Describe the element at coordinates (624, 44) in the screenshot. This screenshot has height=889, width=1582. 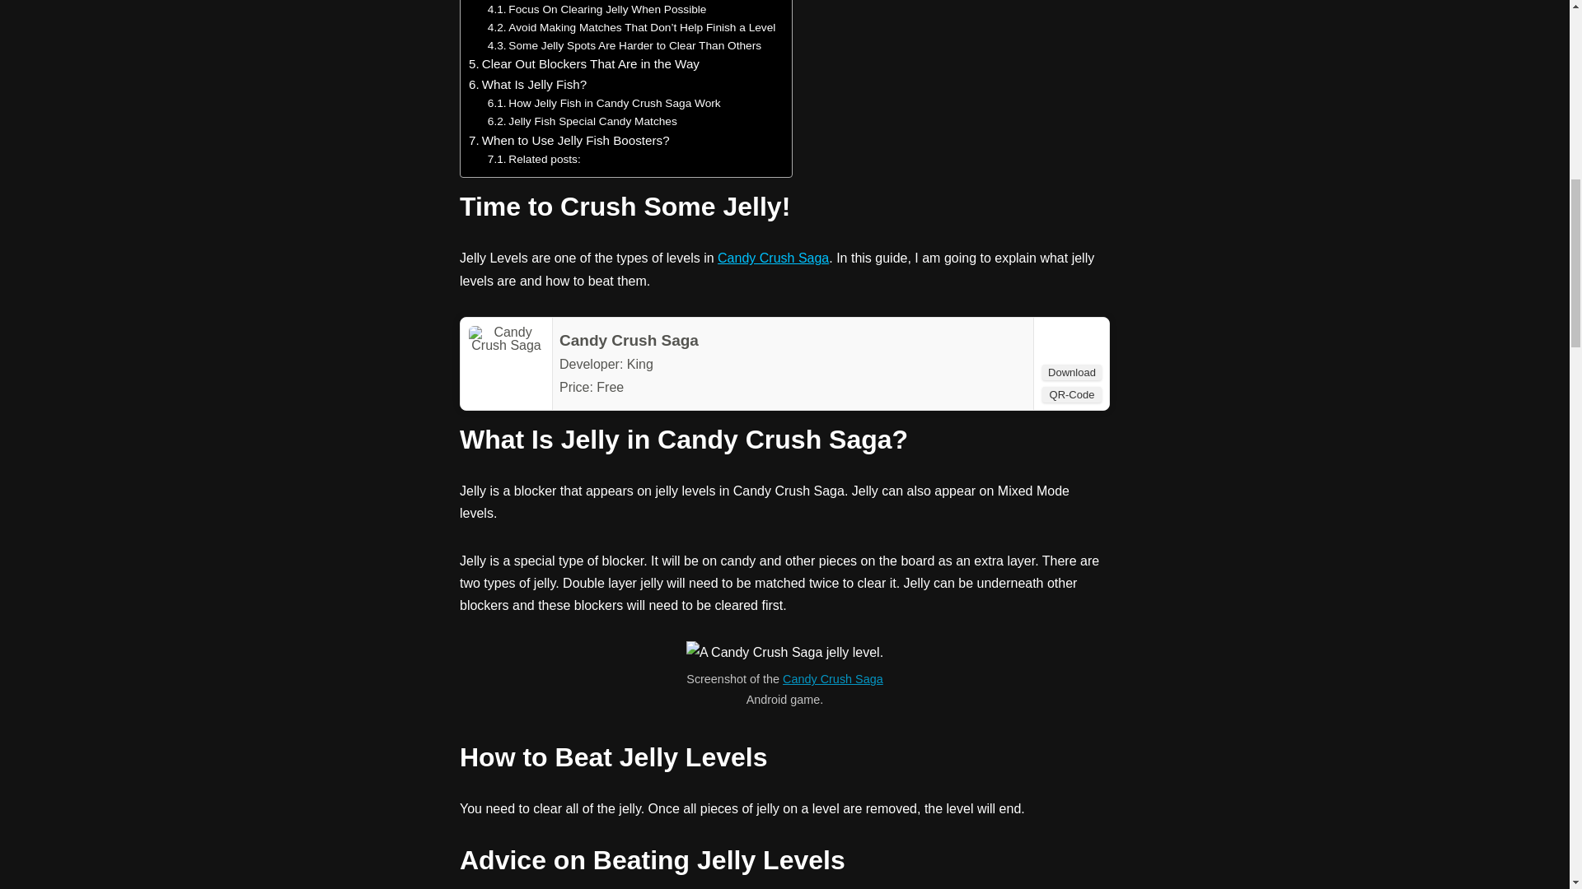
I see `Some Jelly Spots Are Harder to Clear Than Others` at that location.